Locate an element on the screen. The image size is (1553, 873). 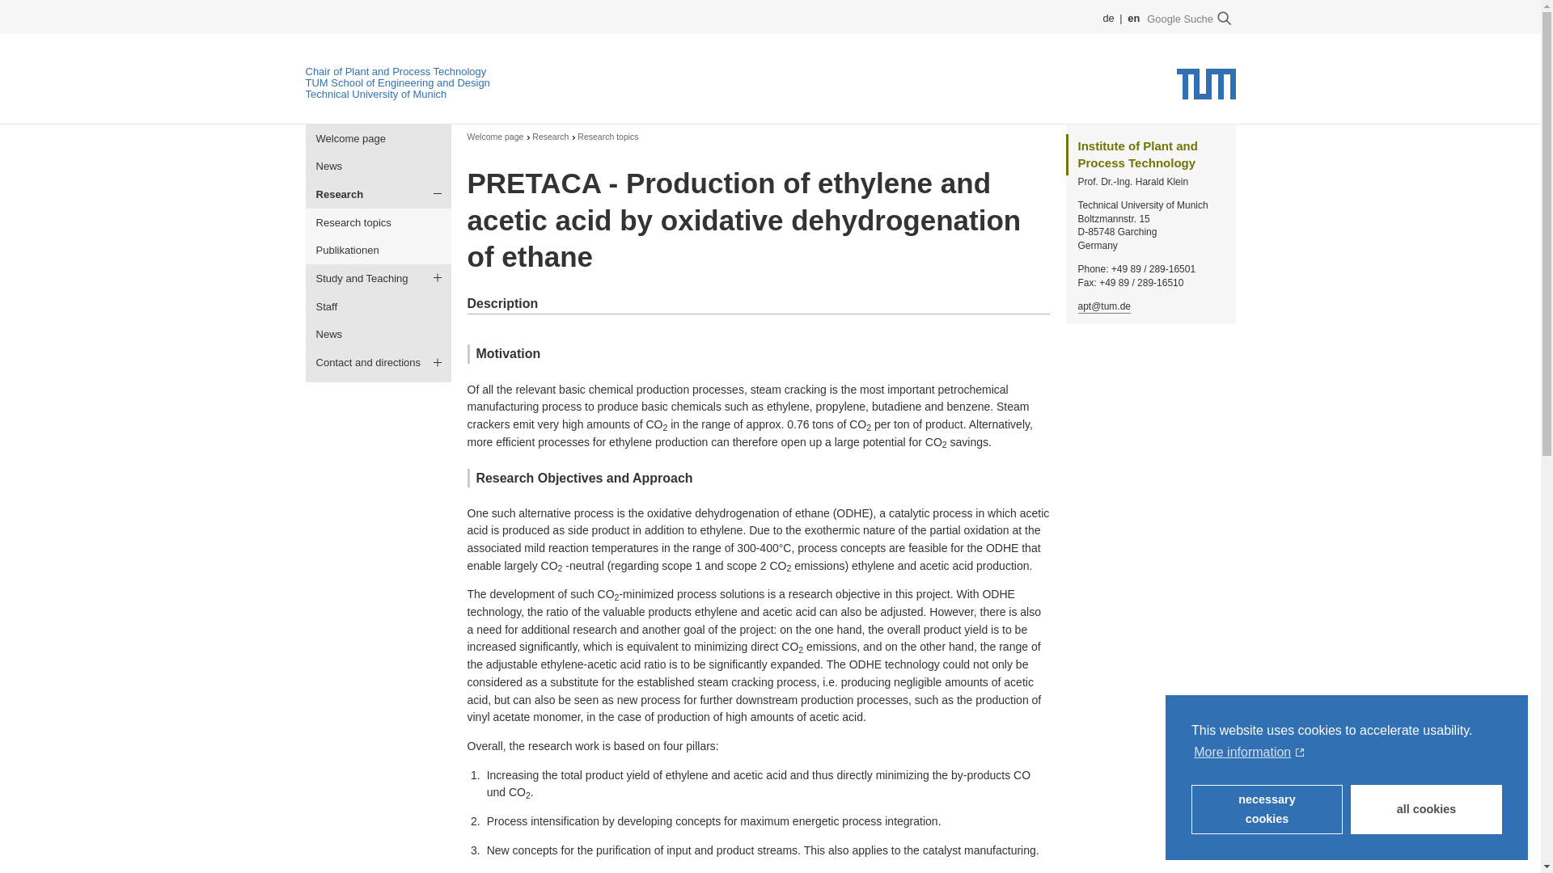
Google Suche is located at coordinates (1187, 19).